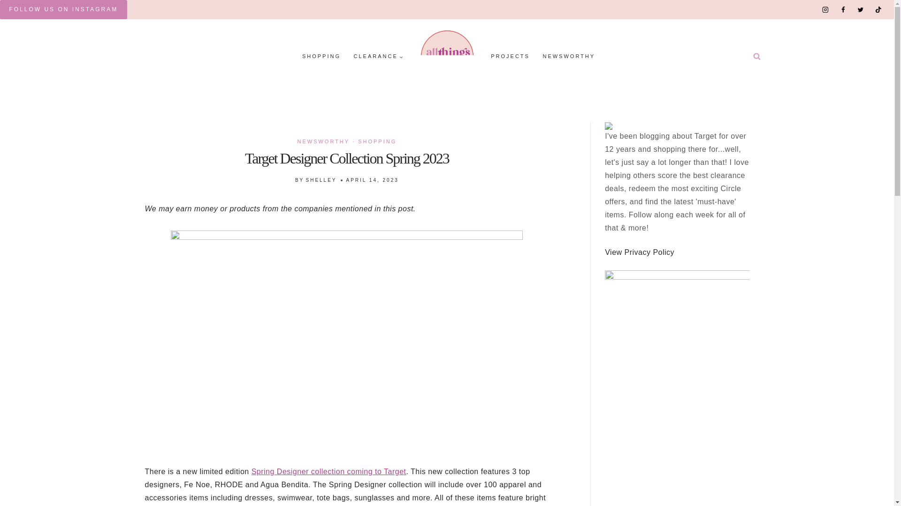 This screenshot has width=901, height=506. I want to click on SHOPPING, so click(321, 57).